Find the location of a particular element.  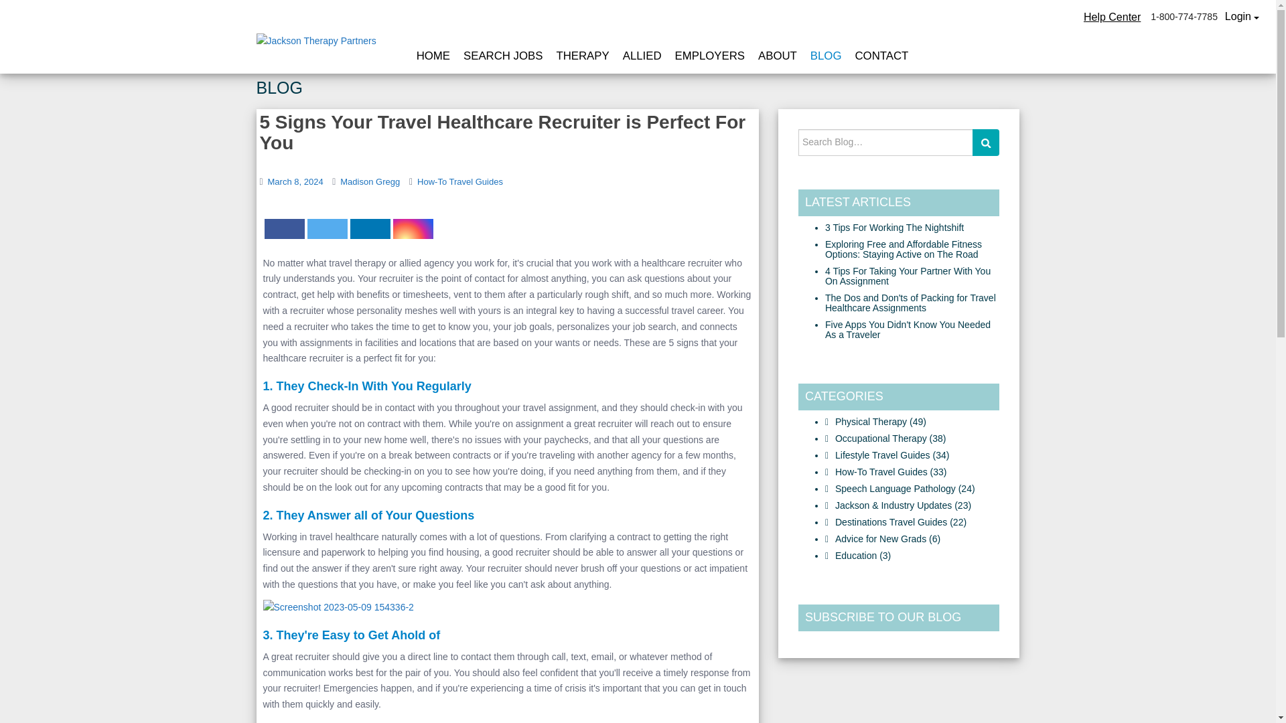

Jackson Therapy Partners is located at coordinates (315, 42).